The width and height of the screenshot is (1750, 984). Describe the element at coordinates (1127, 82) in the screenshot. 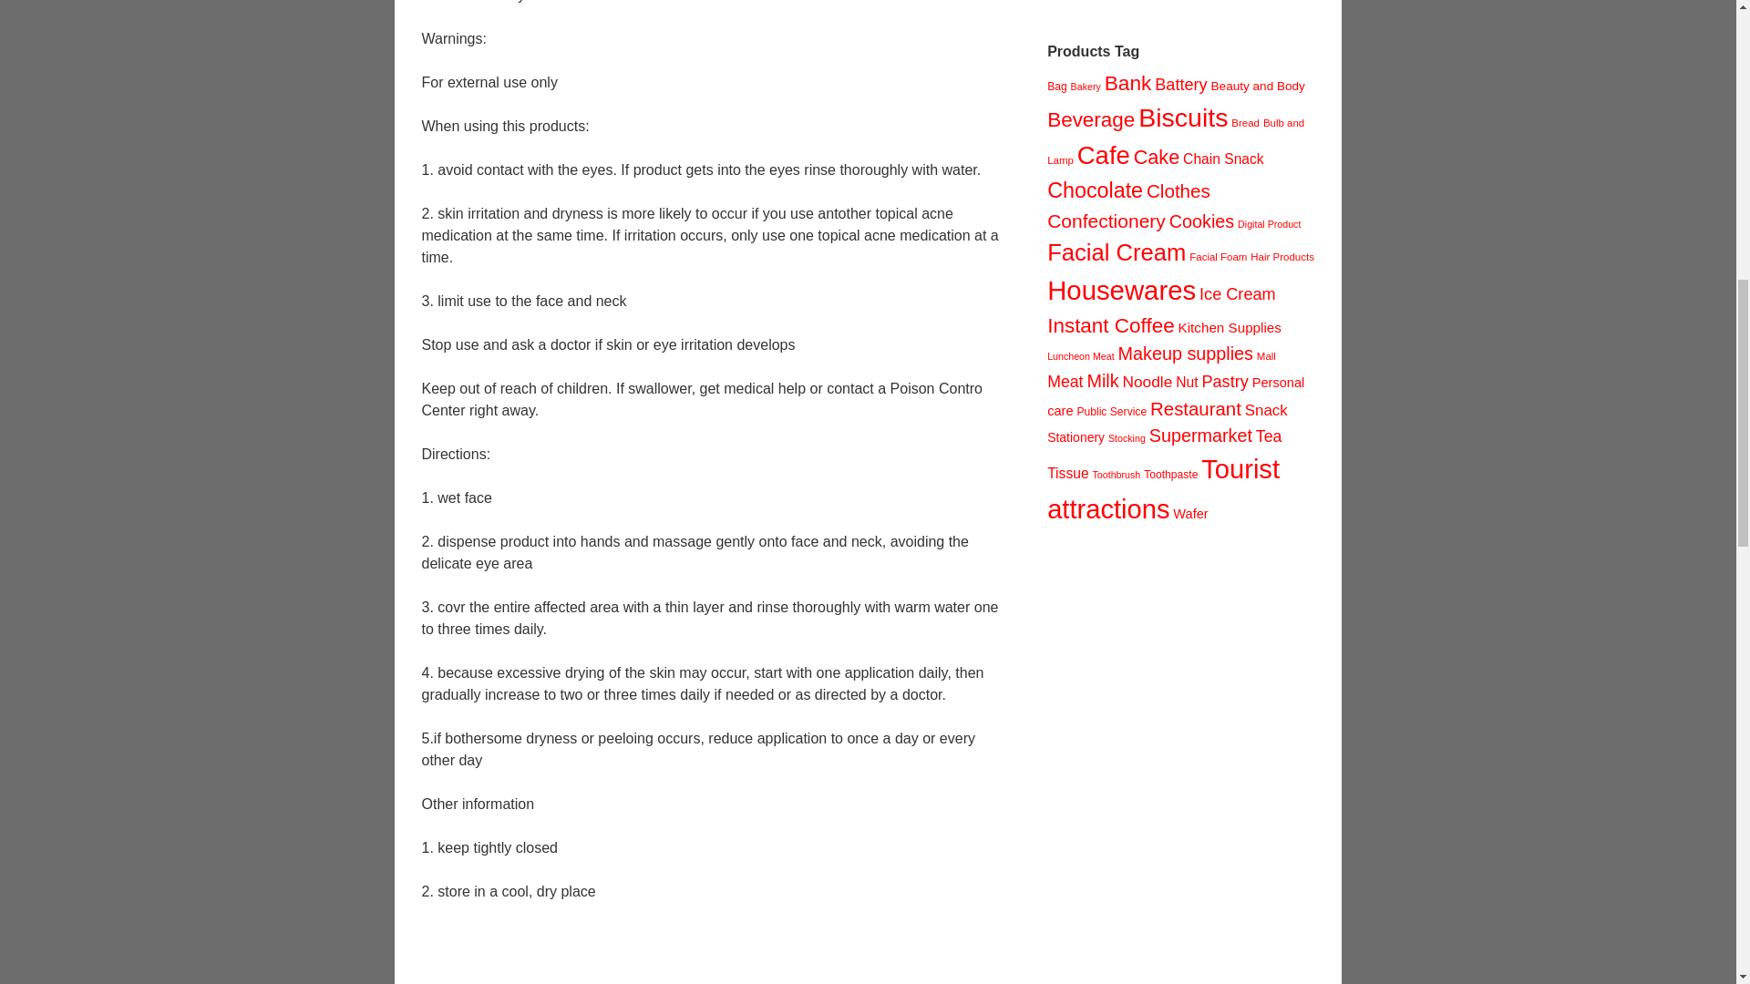

I see `Bank` at that location.